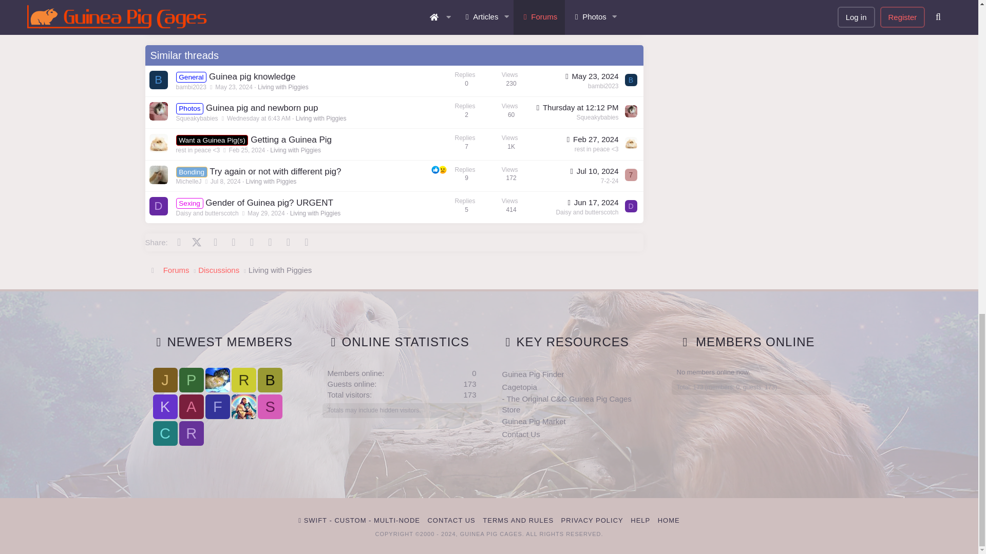  Describe the element at coordinates (576, 107) in the screenshot. I see `Jul 17, 2024 at 12:12 PM` at that location.